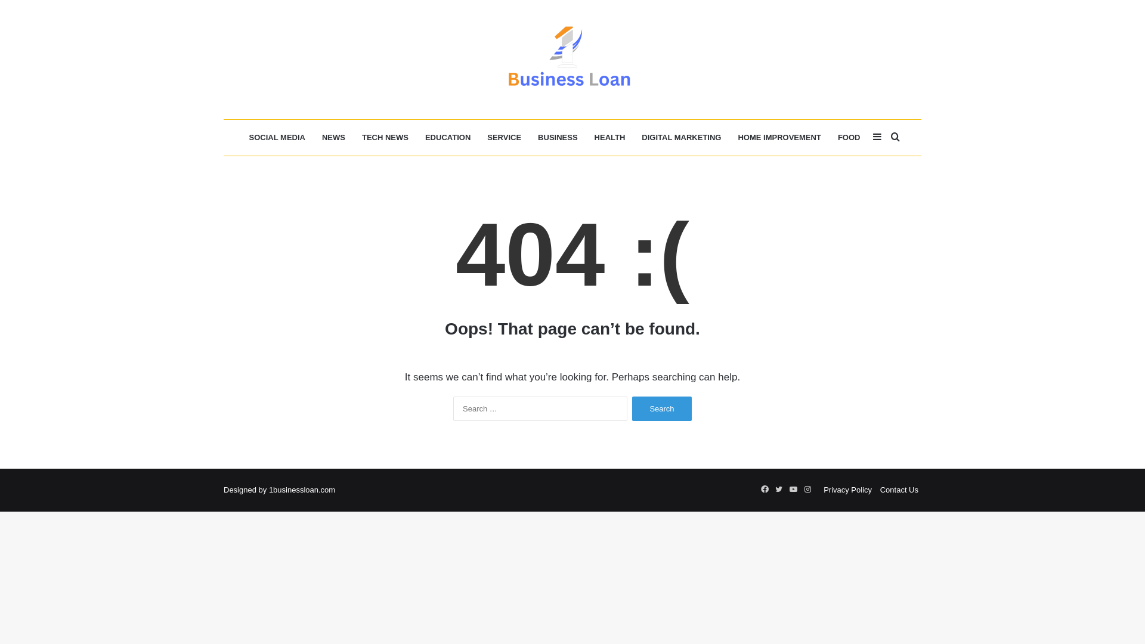 The height and width of the screenshot is (644, 1145). Describe the element at coordinates (681, 138) in the screenshot. I see `DIGITAL MARKETING` at that location.